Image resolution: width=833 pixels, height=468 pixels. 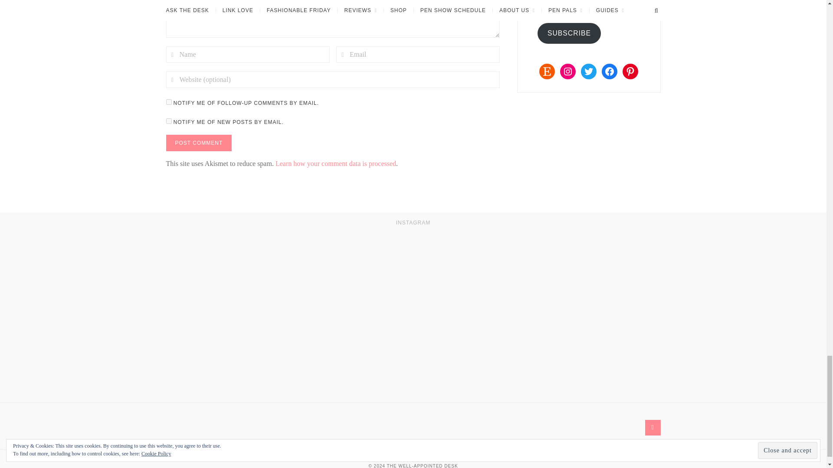 I want to click on subscribe, so click(x=168, y=121).